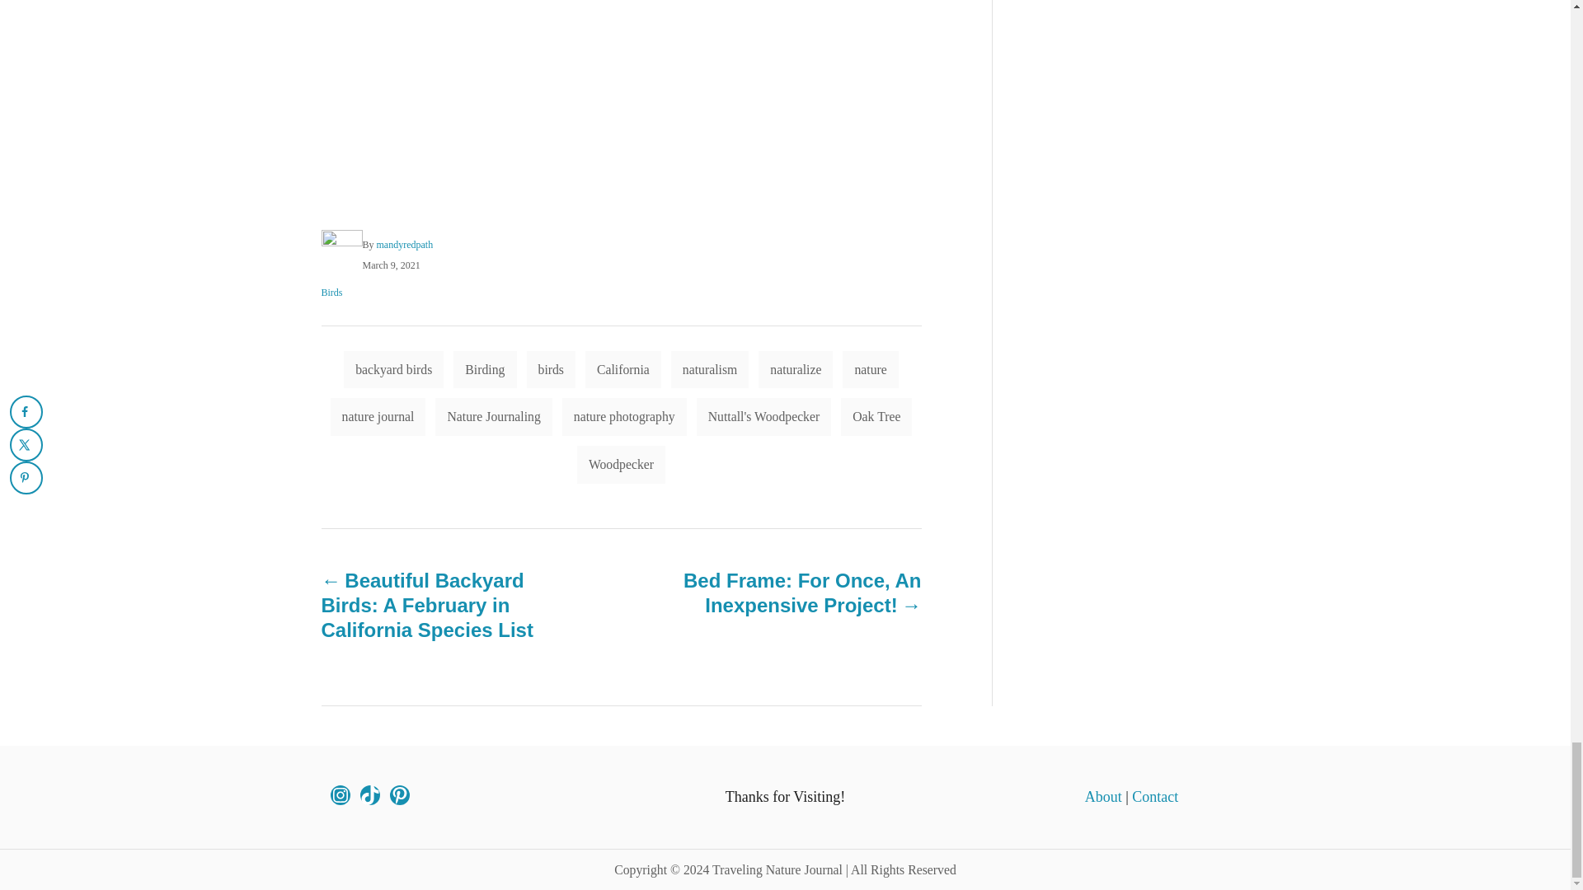 The width and height of the screenshot is (1583, 890). Describe the element at coordinates (551, 369) in the screenshot. I see `birds` at that location.